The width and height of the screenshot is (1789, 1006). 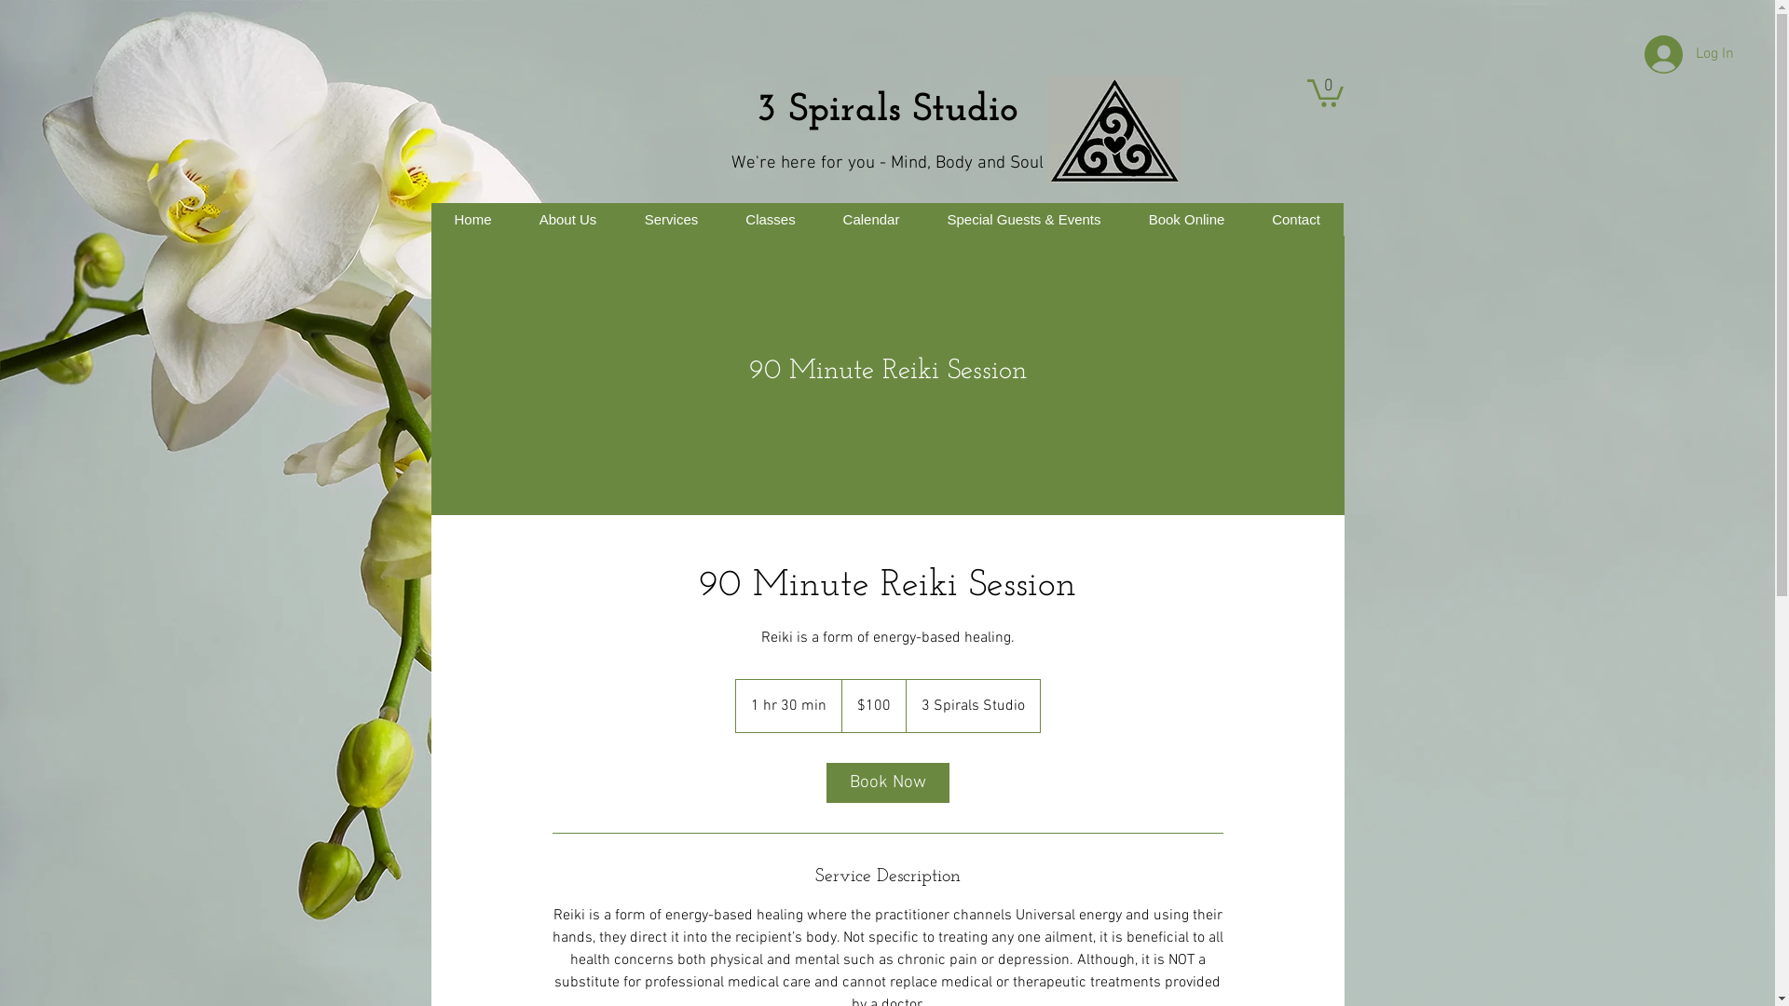 What do you see at coordinates (887, 163) in the screenshot?
I see `We're here for you - Mind, Body and Soul` at bounding box center [887, 163].